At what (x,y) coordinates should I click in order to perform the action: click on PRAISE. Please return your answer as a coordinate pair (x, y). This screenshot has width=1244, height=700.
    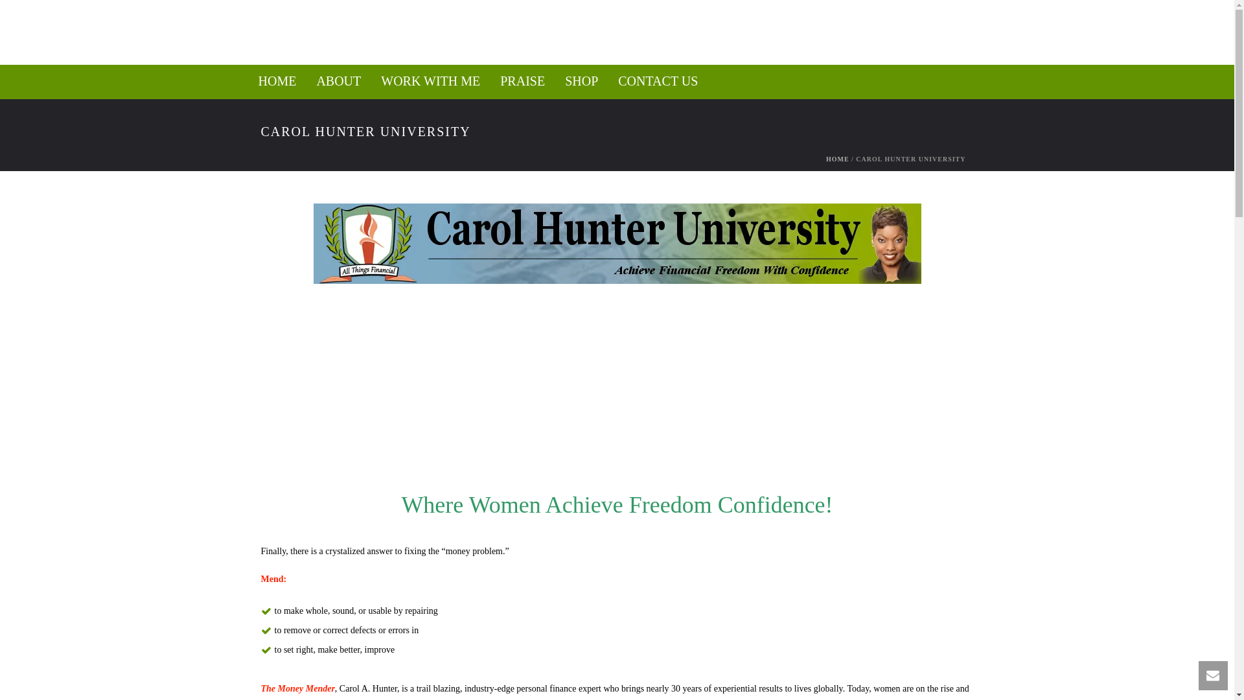
    Looking at the image, I should click on (522, 82).